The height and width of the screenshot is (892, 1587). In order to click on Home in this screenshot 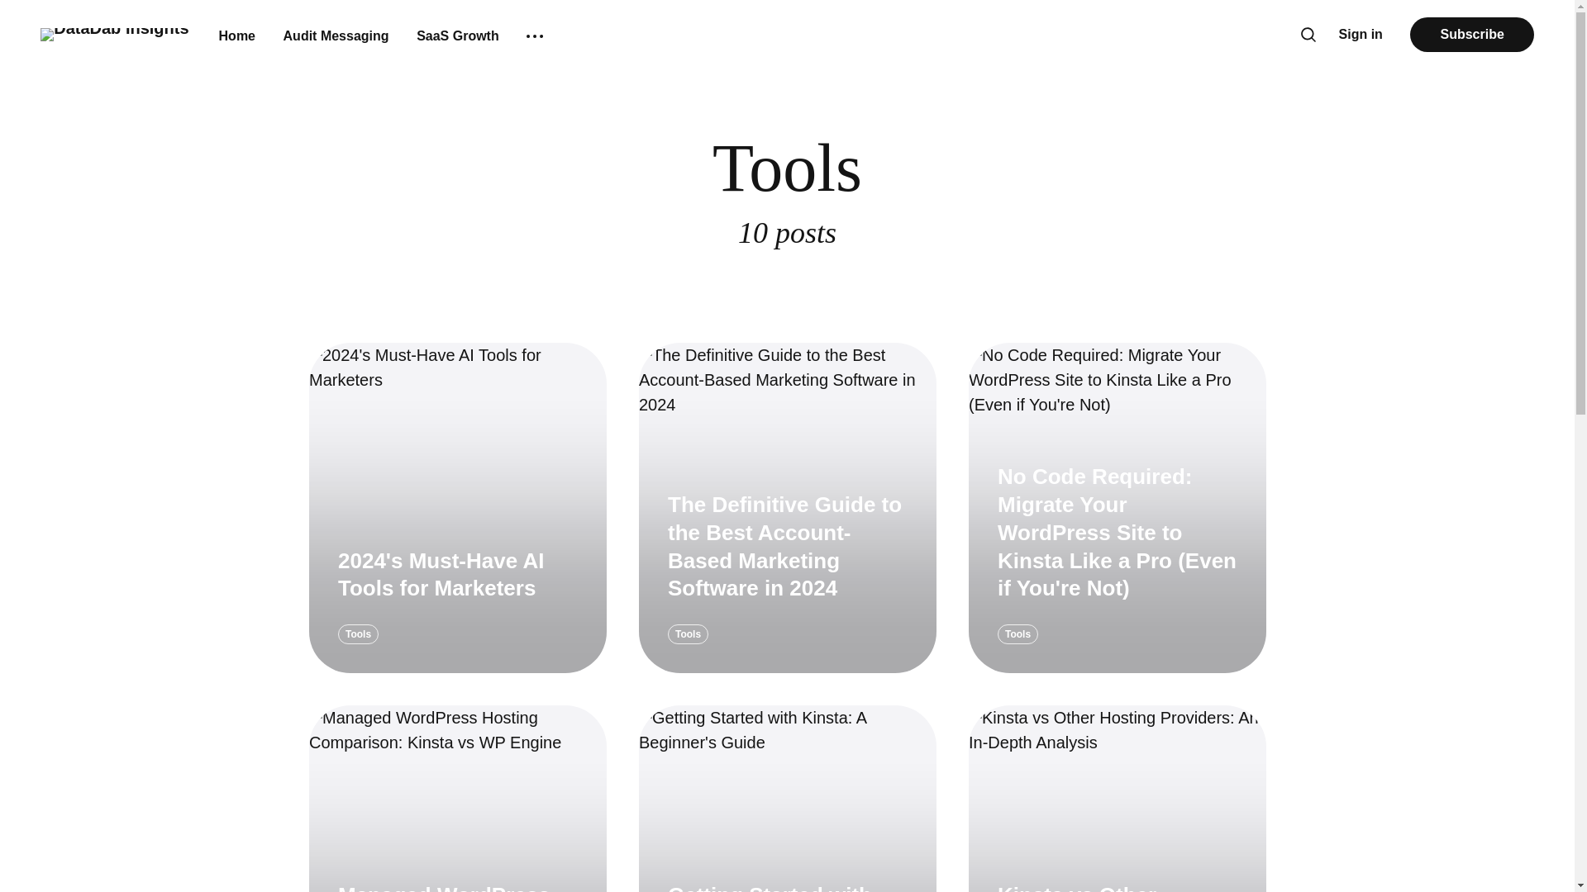, I will do `click(236, 36)`.